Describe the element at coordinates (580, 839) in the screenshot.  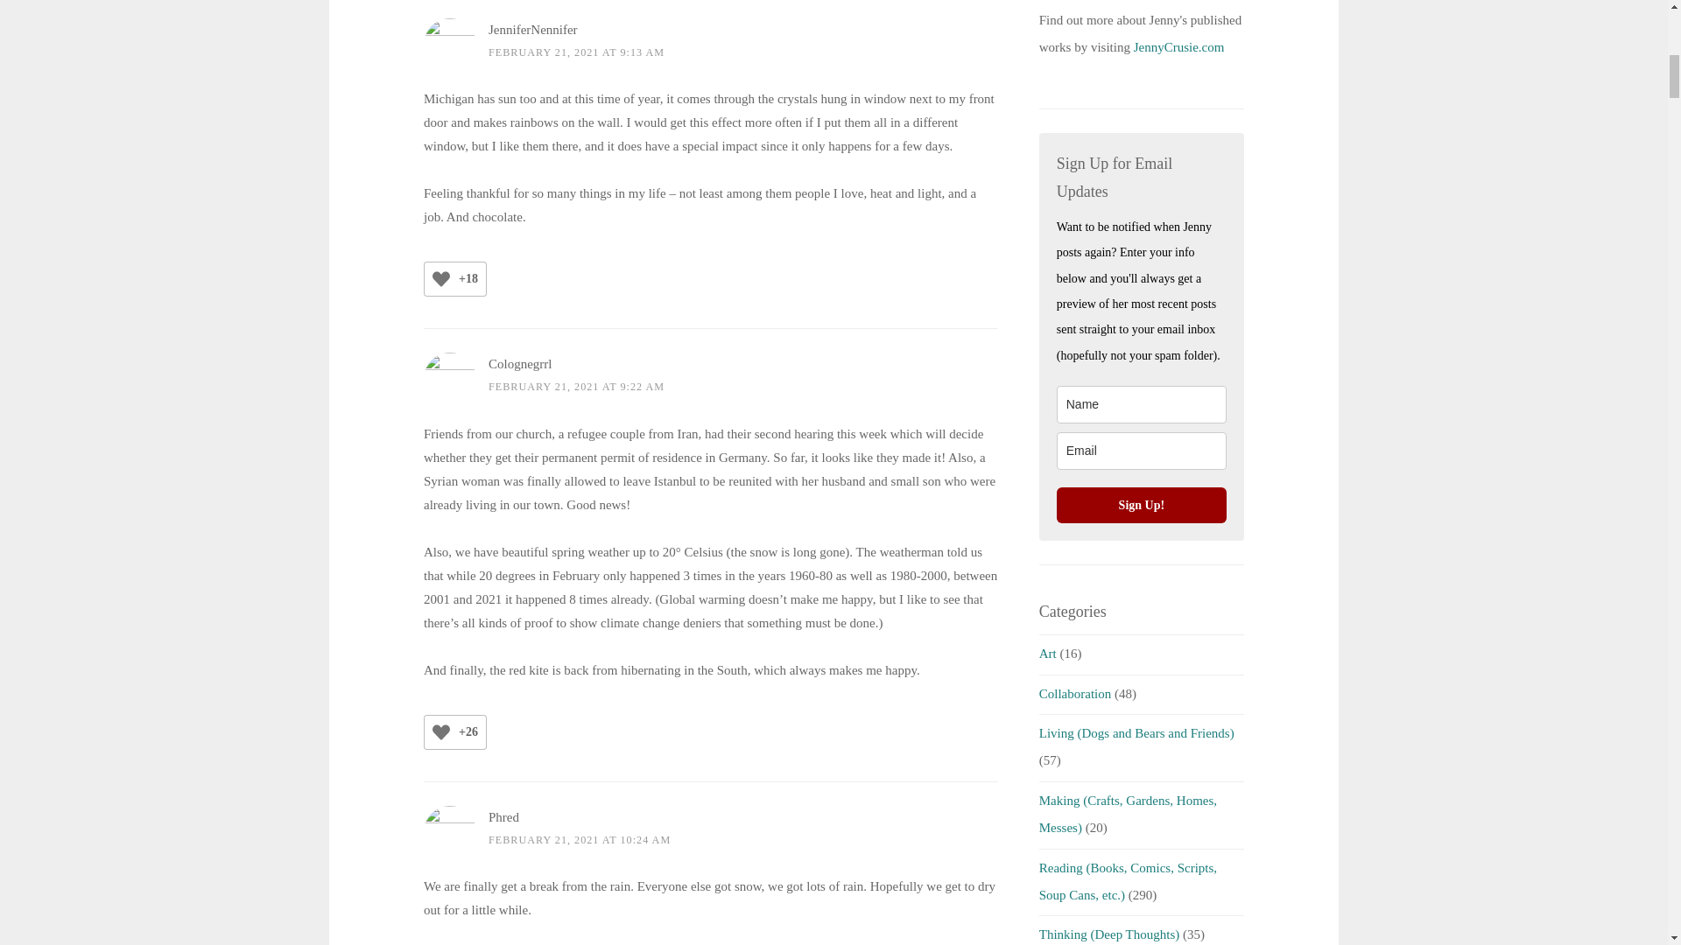
I see `FEBRUARY 21, 2021 AT 10:24 AM` at that location.